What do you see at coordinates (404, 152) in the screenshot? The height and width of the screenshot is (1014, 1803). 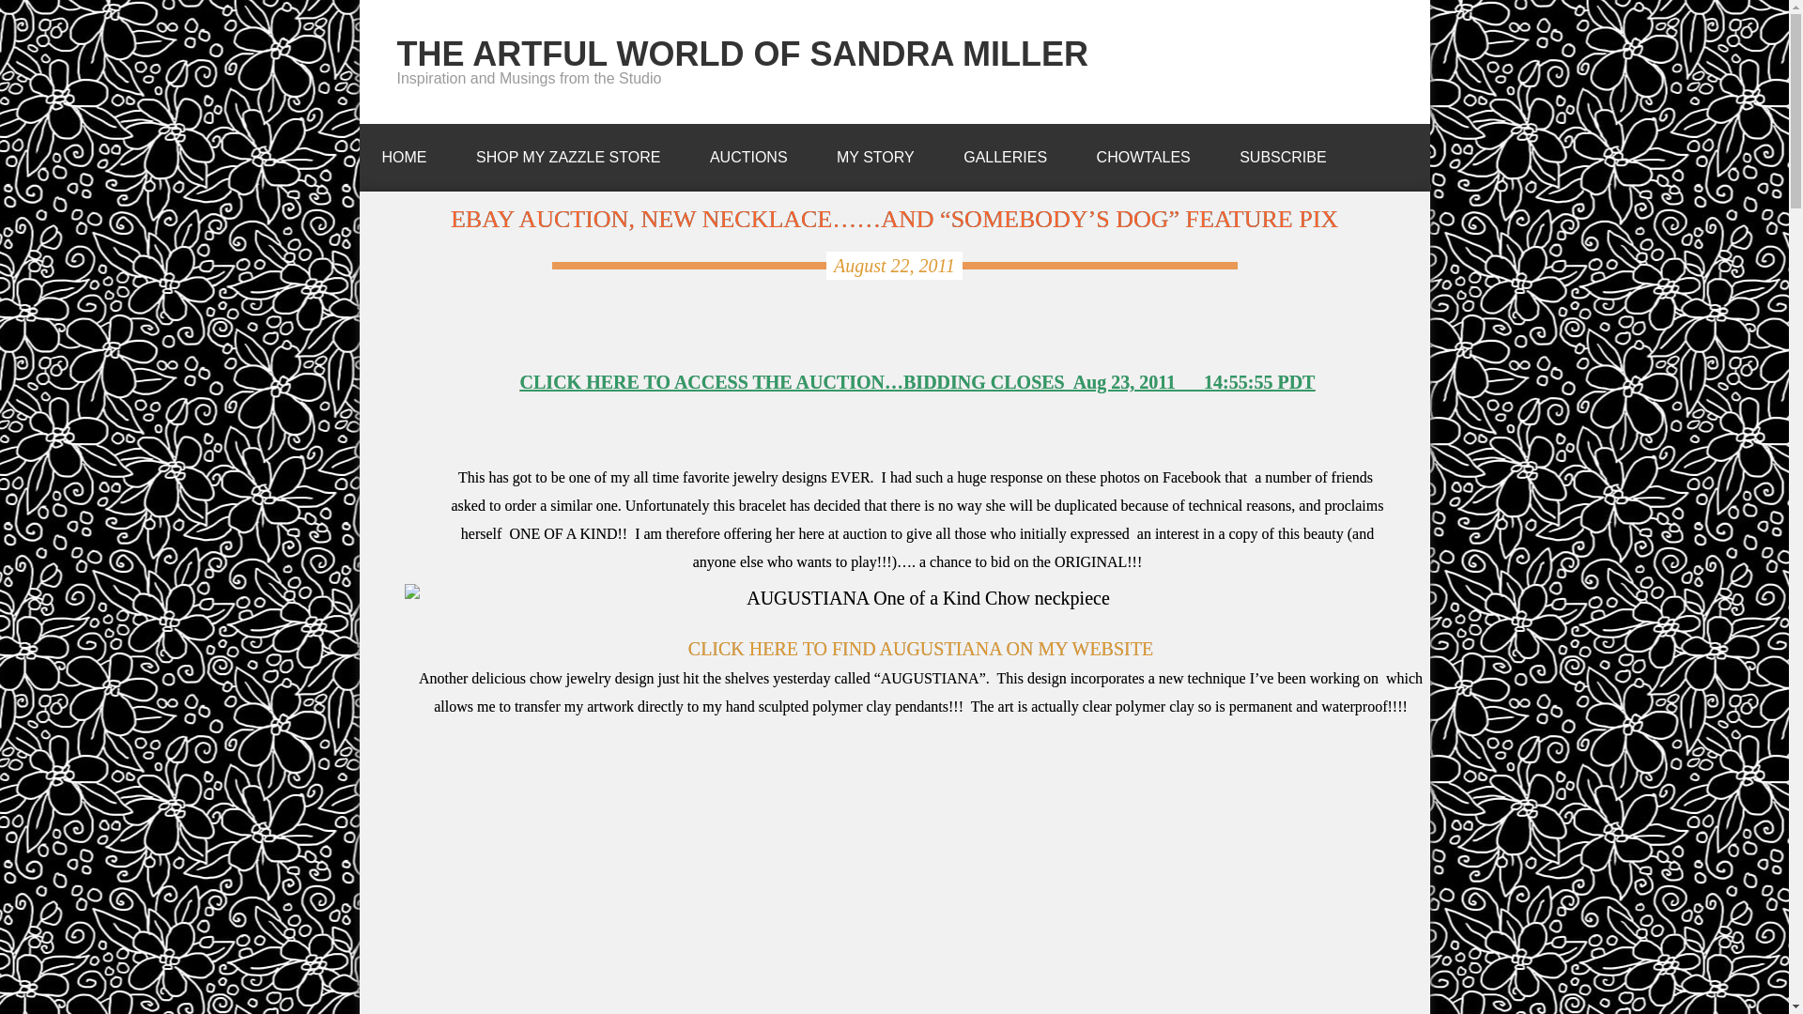 I see `Blog Homepage` at bounding box center [404, 152].